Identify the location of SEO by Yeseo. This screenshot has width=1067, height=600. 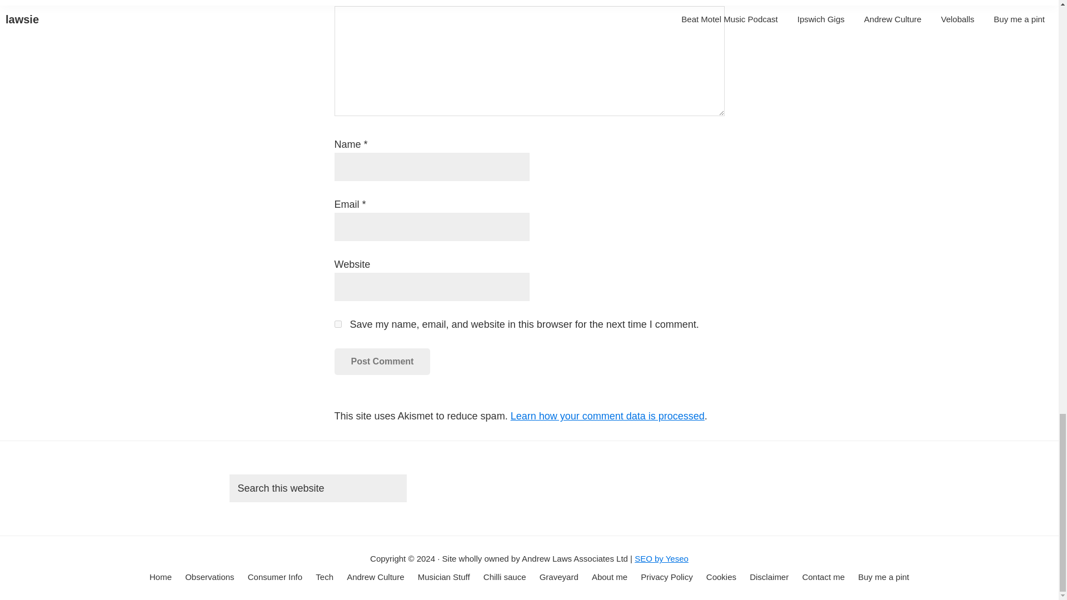
(661, 558).